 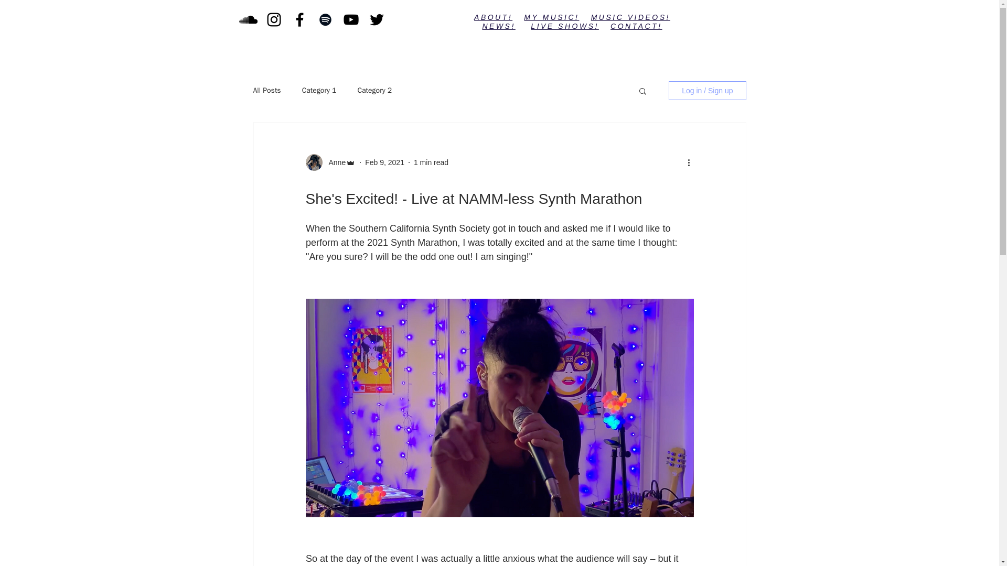 I want to click on Category 1, so click(x=319, y=91).